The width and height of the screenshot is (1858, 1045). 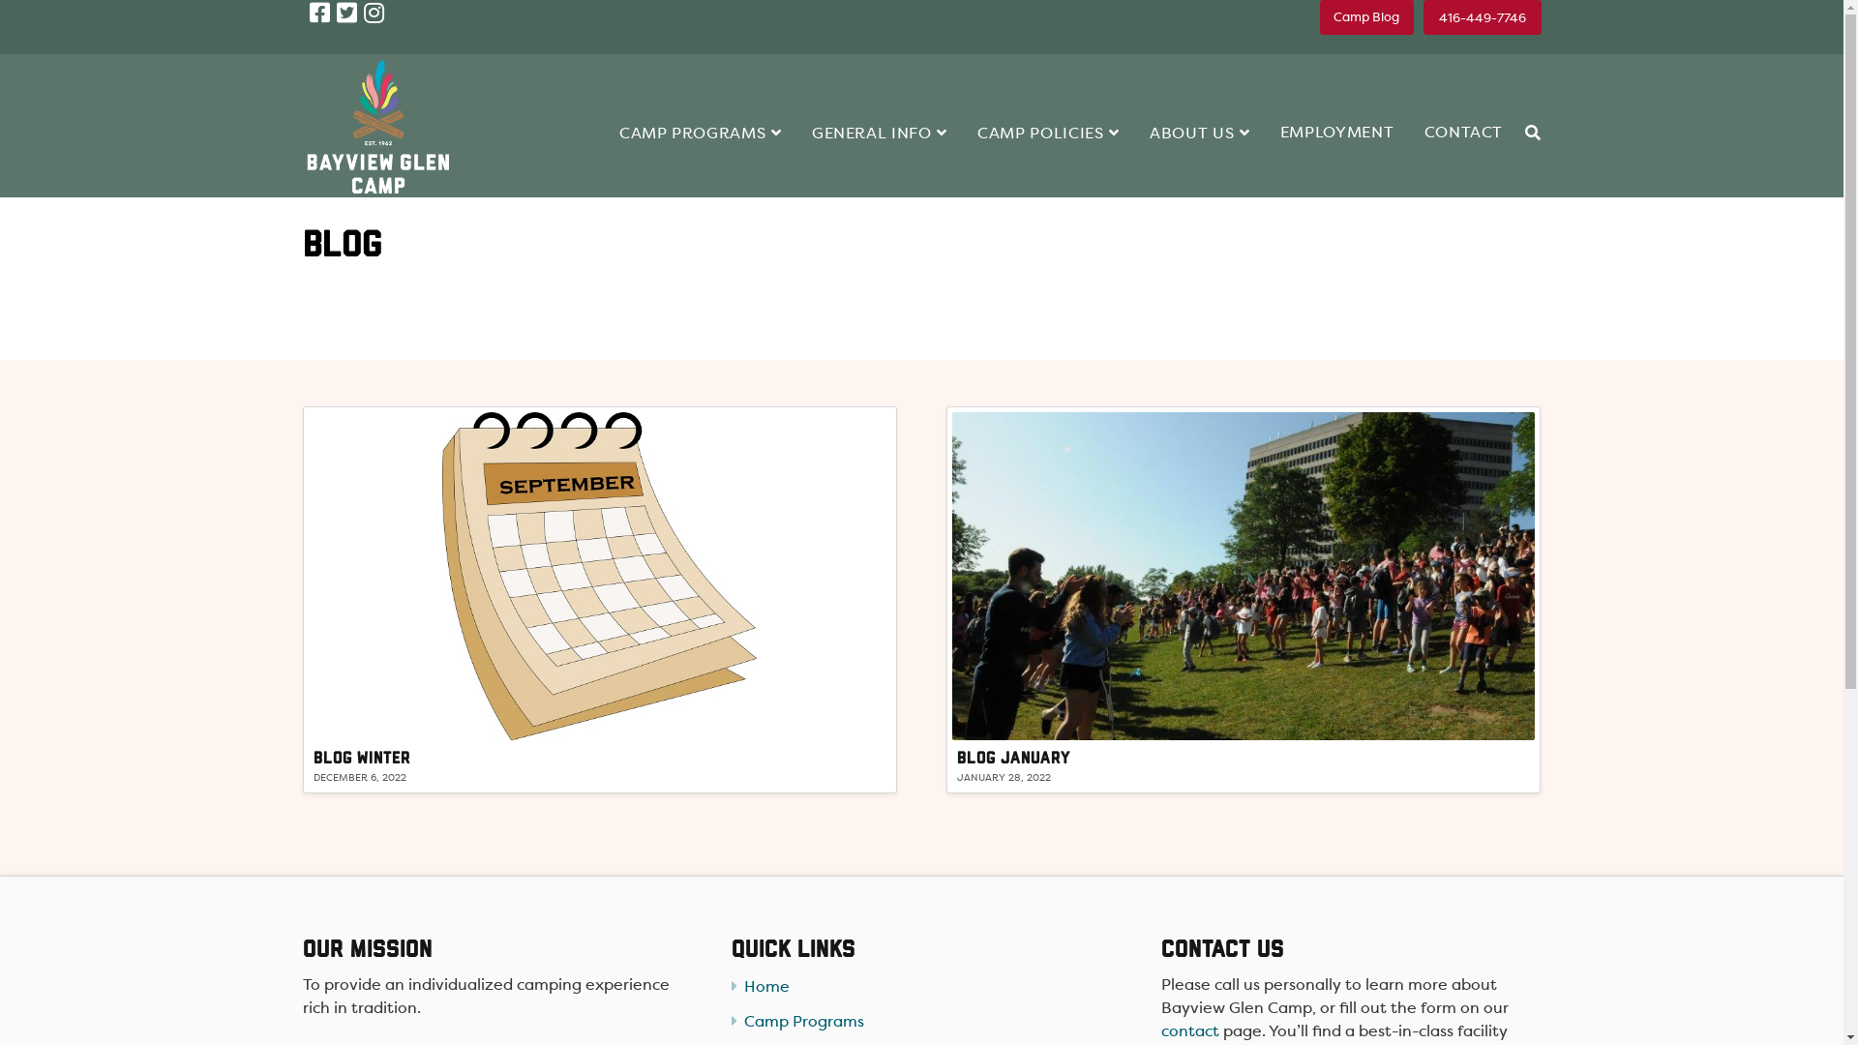 What do you see at coordinates (346, 13) in the screenshot?
I see `Twitter` at bounding box center [346, 13].